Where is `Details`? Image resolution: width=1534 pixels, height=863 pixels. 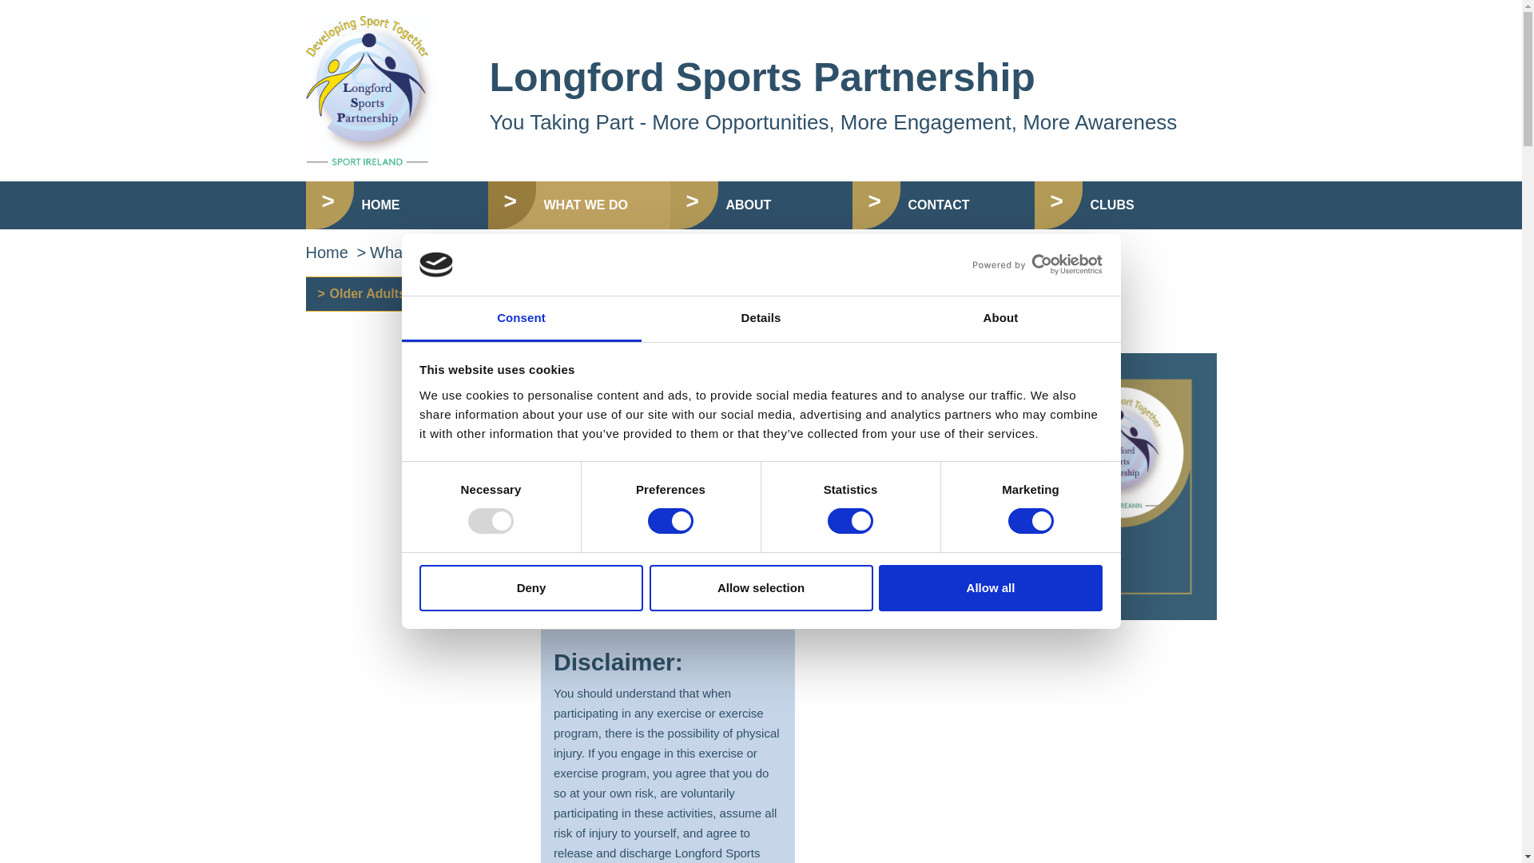
Details is located at coordinates (761, 319).